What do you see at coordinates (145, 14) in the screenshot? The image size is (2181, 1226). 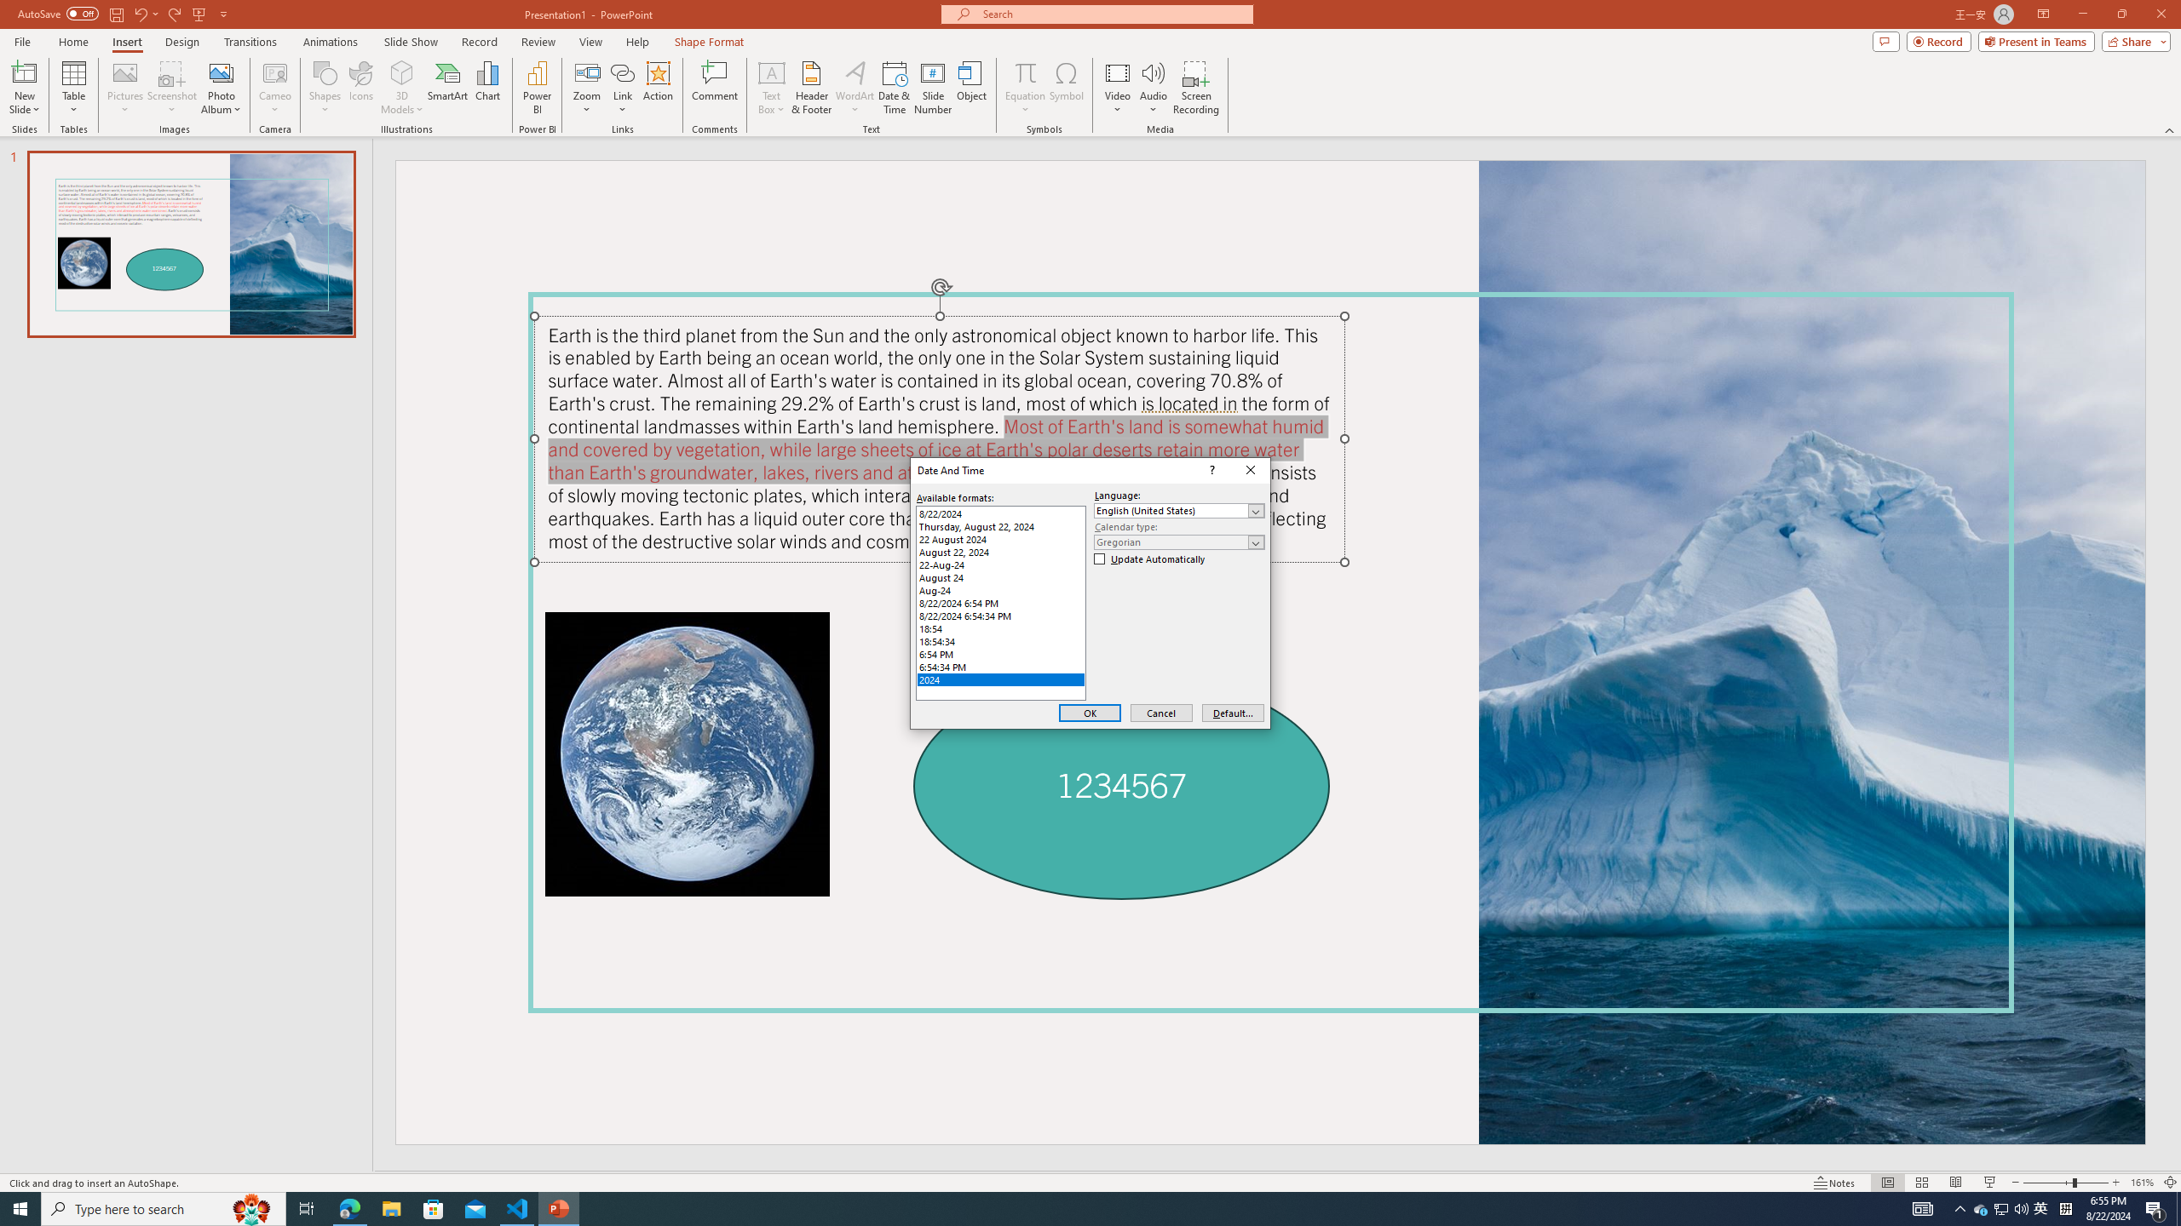 I see `Undo` at bounding box center [145, 14].